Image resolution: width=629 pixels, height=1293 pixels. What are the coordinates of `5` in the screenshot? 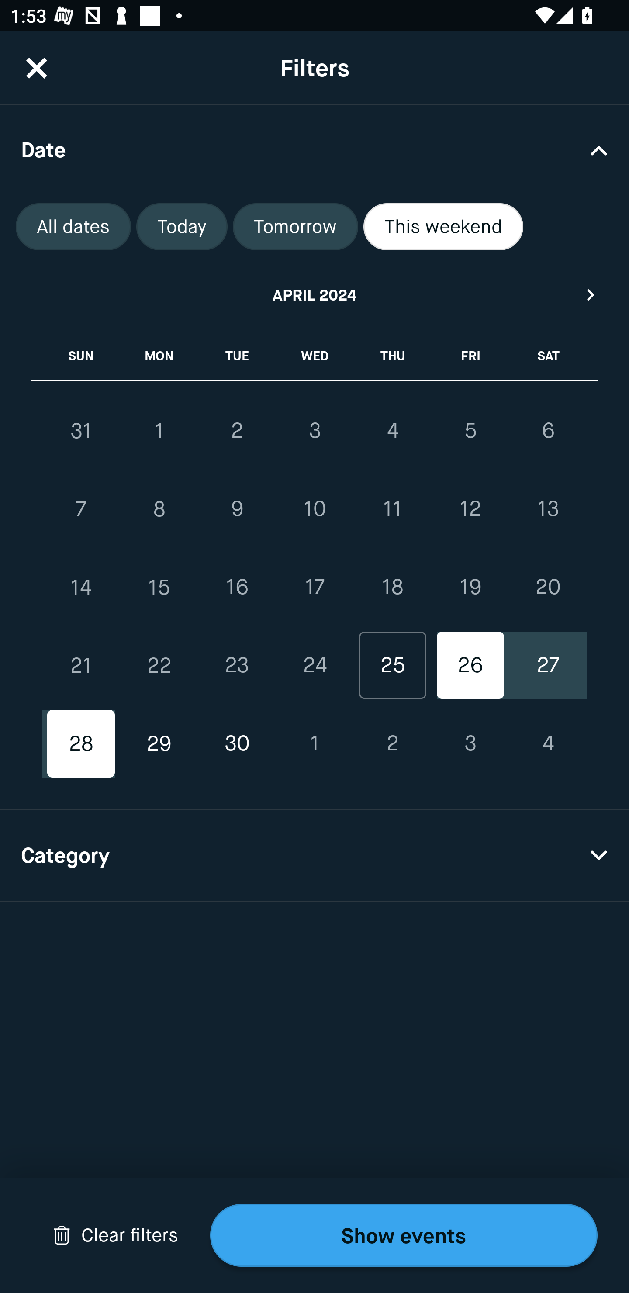 It's located at (470, 430).